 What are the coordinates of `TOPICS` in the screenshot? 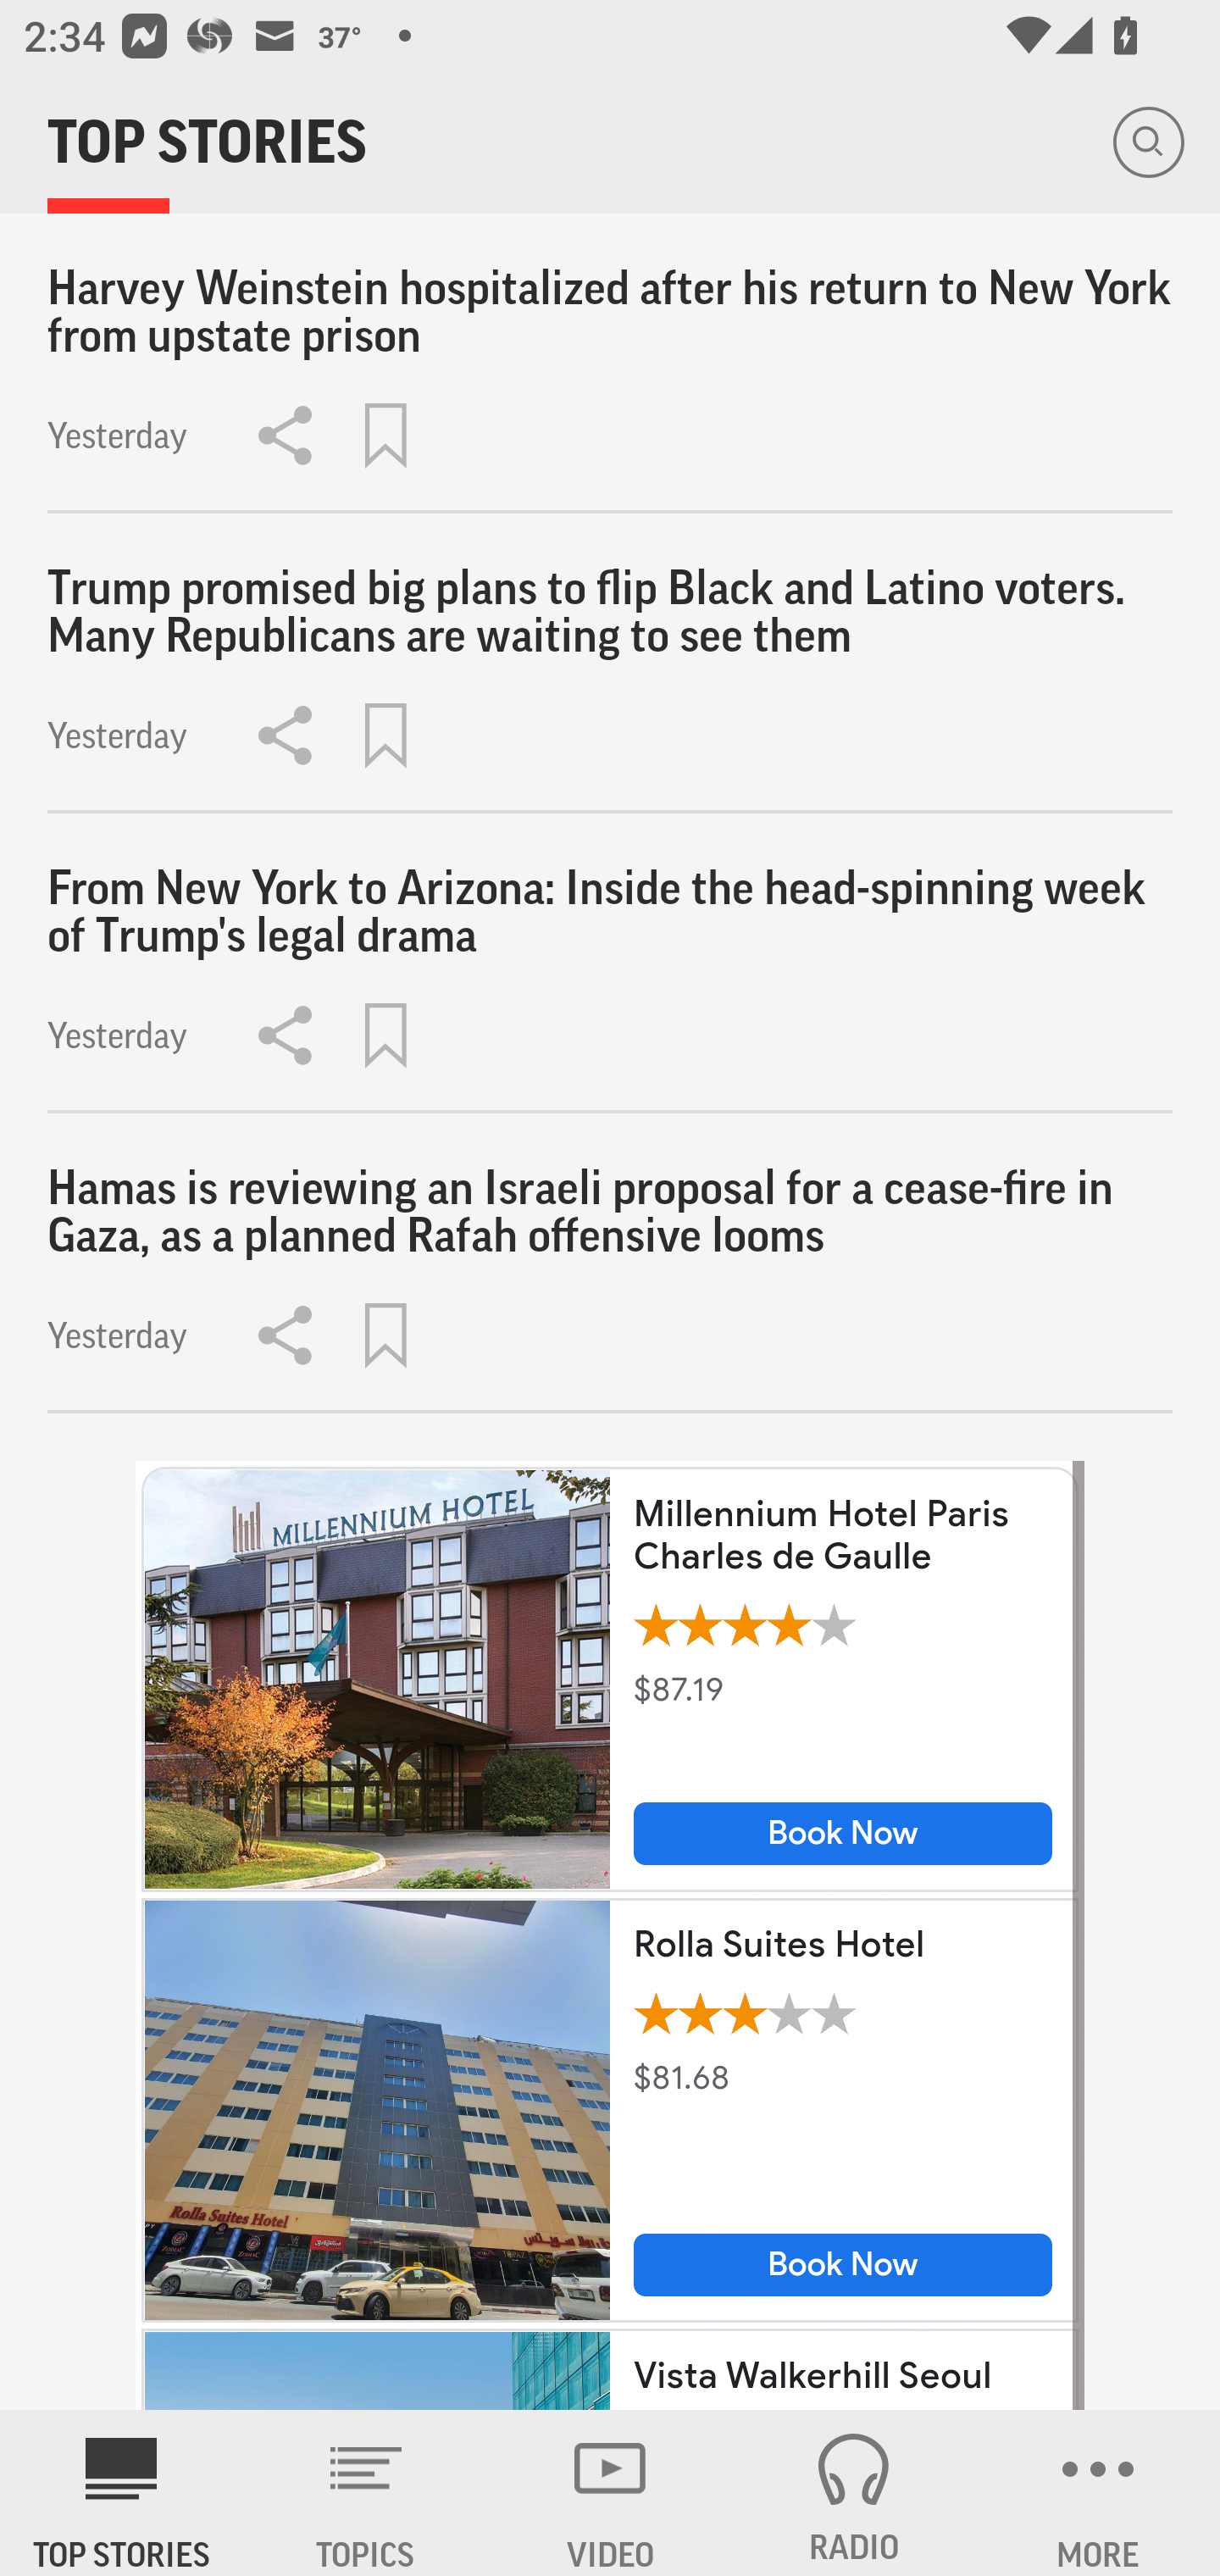 It's located at (366, 2493).